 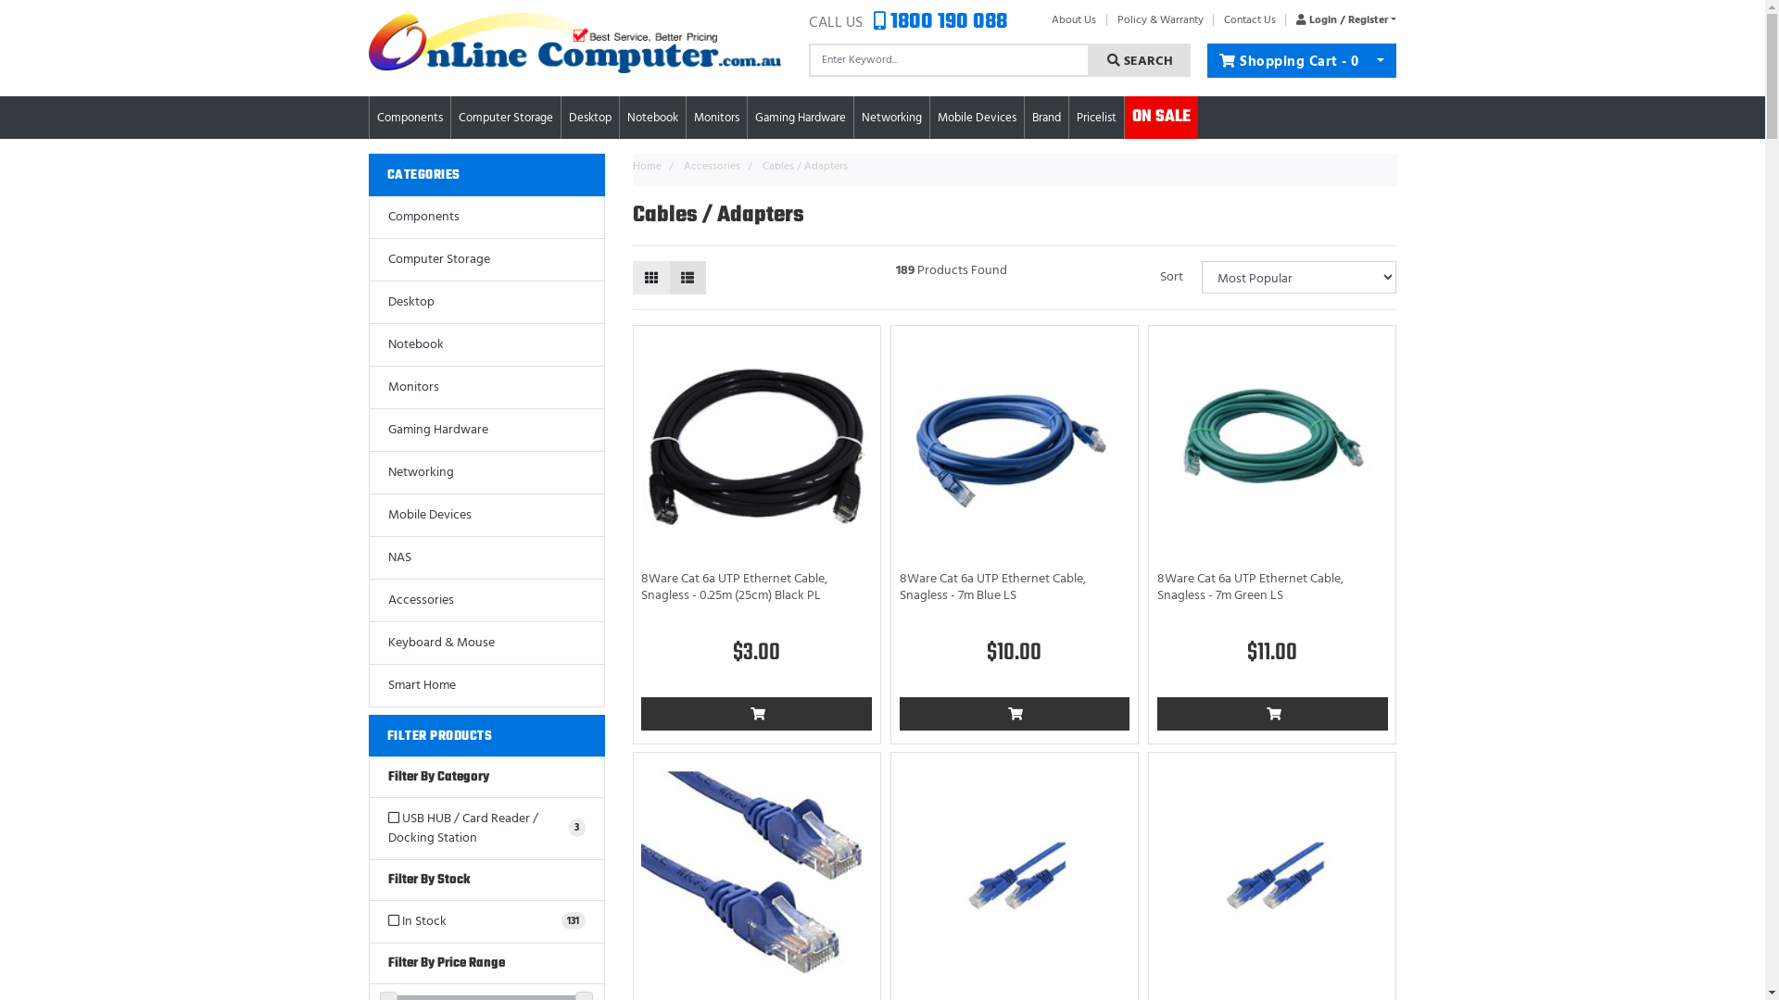 What do you see at coordinates (486, 922) in the screenshot?
I see `In Stock
131` at bounding box center [486, 922].